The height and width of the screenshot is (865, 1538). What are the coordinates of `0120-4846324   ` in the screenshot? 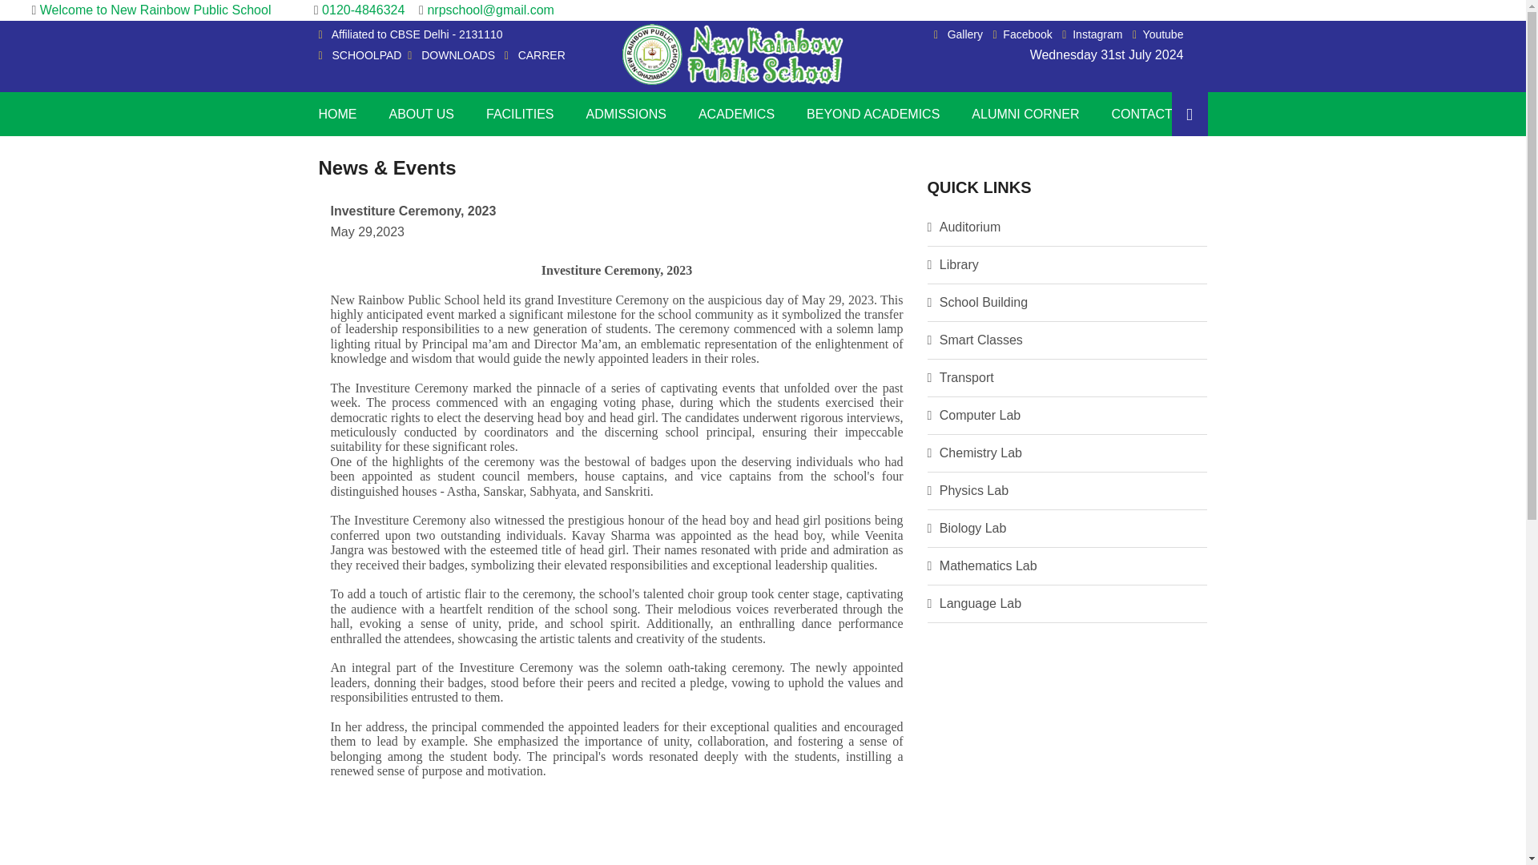 It's located at (368, 10).